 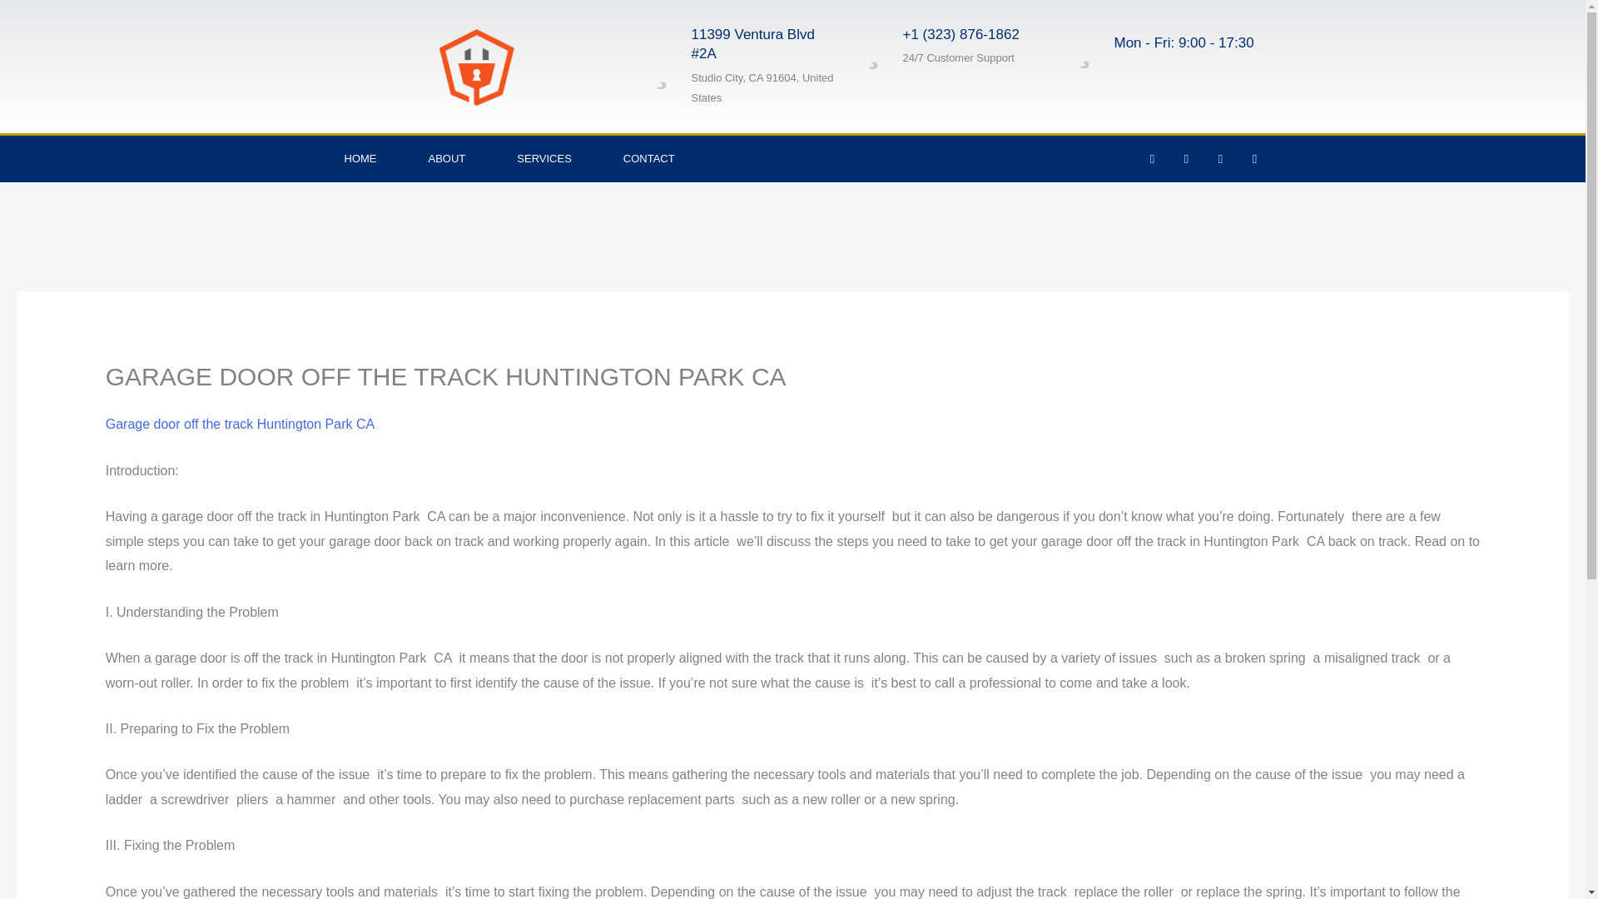 What do you see at coordinates (1253, 159) in the screenshot?
I see `Bitbucket` at bounding box center [1253, 159].